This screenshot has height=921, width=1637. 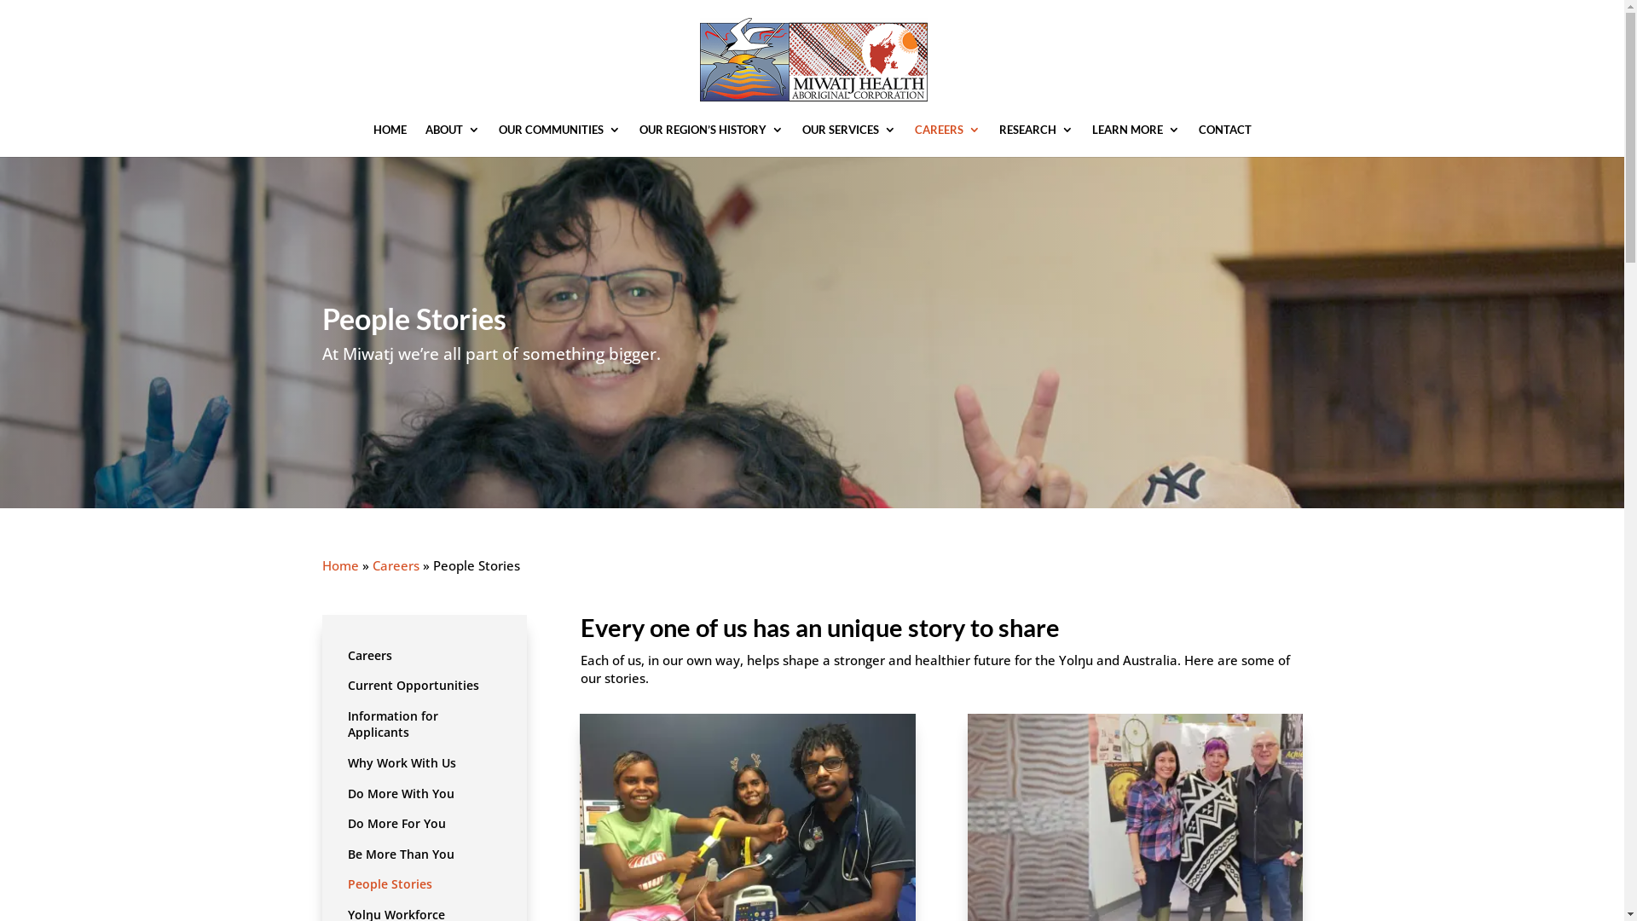 I want to click on RESEARCH, so click(x=1037, y=140).